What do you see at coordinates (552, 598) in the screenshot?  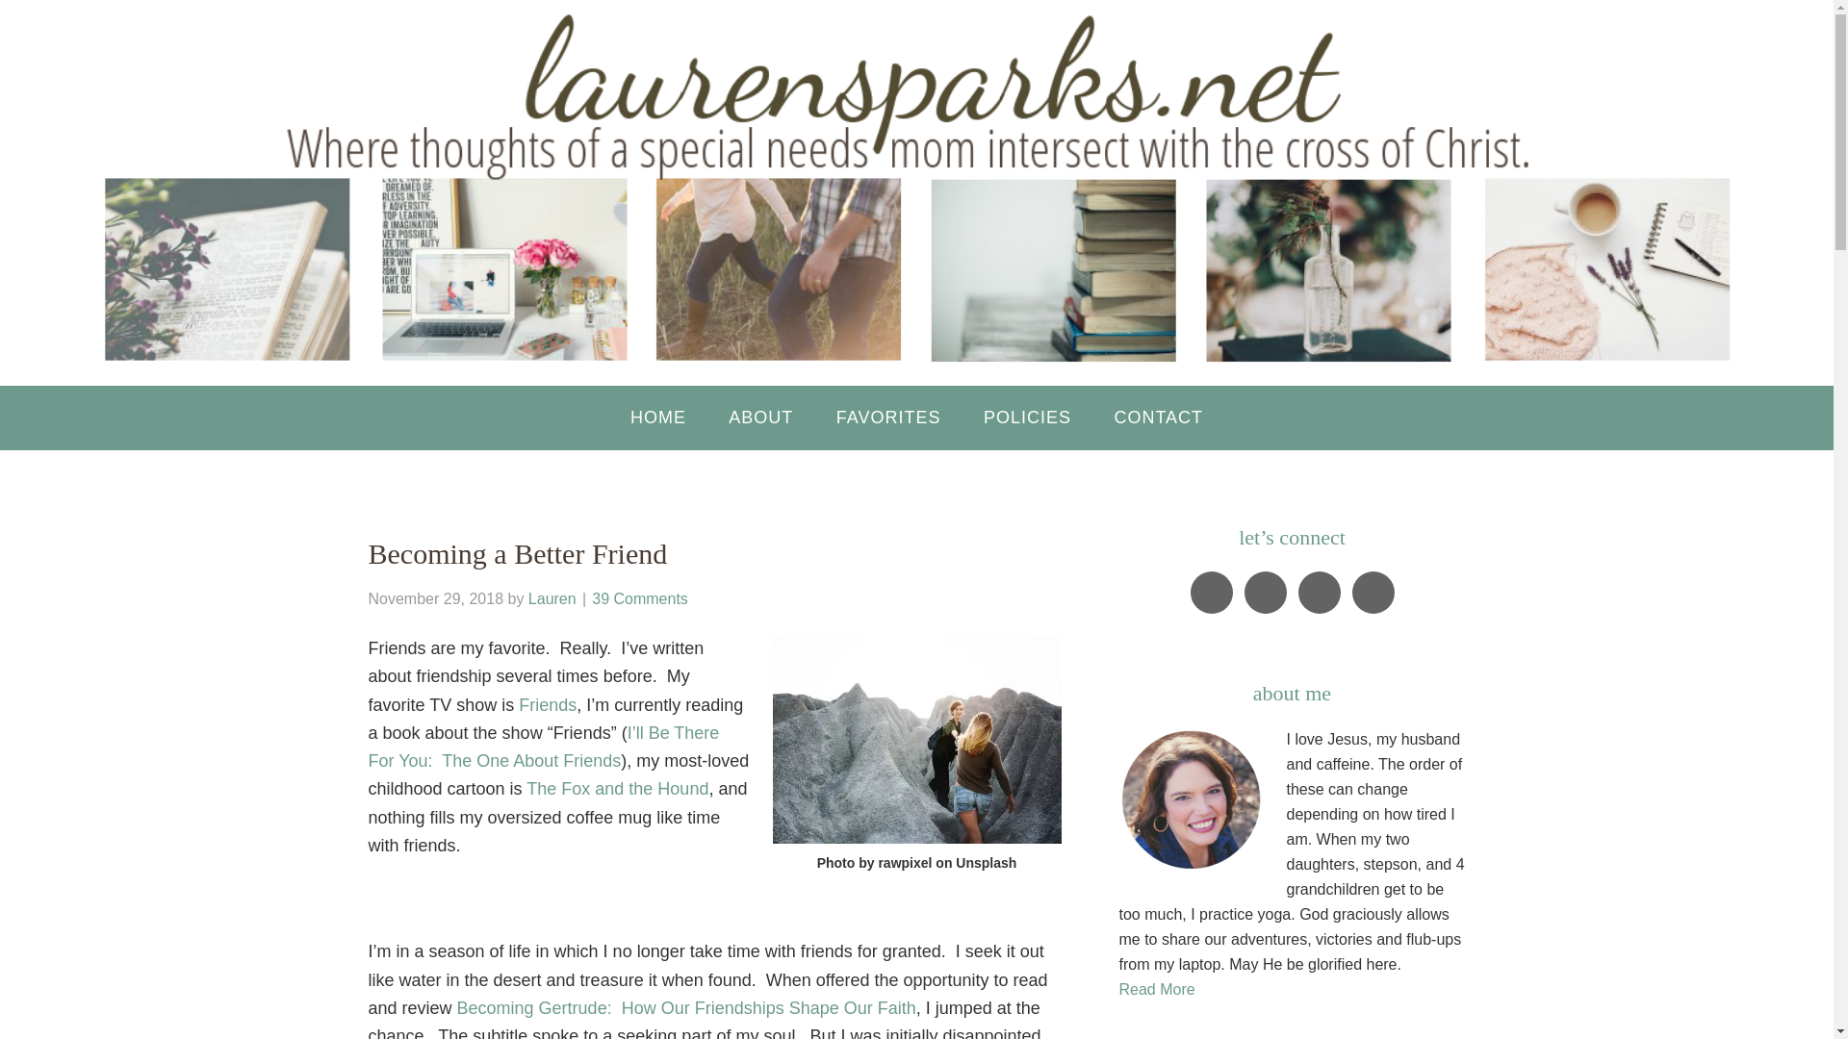 I see `Lauren` at bounding box center [552, 598].